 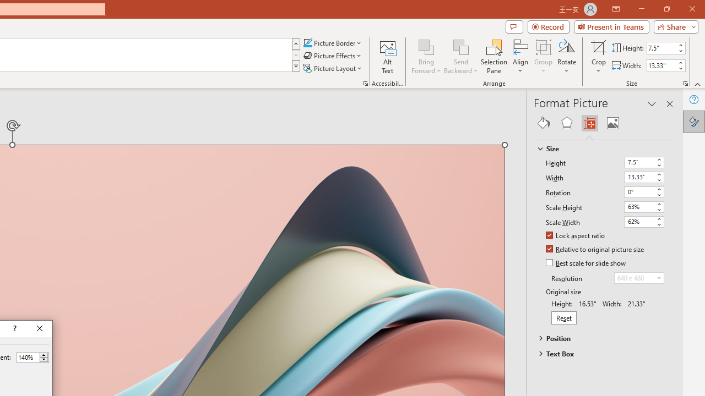 What do you see at coordinates (333, 56) in the screenshot?
I see `Picture Effects` at bounding box center [333, 56].